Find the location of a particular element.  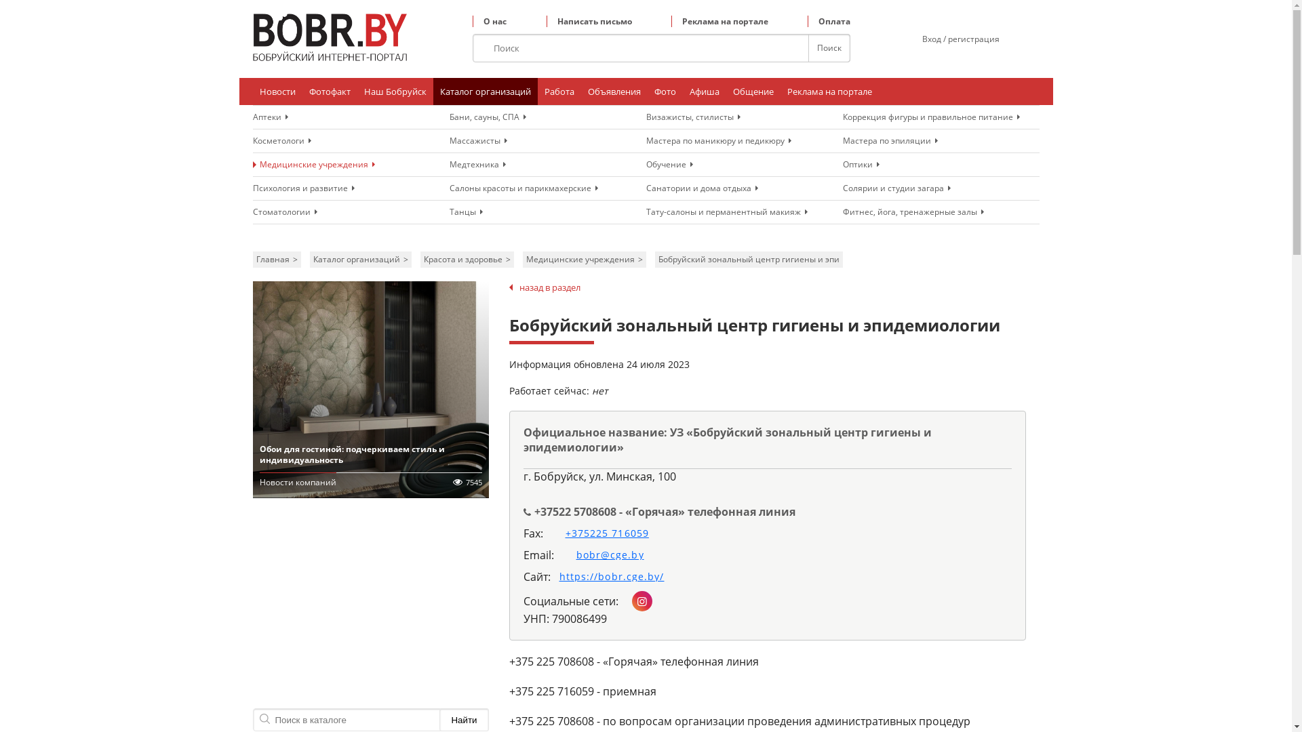

https://bobr.cge.by/ is located at coordinates (608, 577).